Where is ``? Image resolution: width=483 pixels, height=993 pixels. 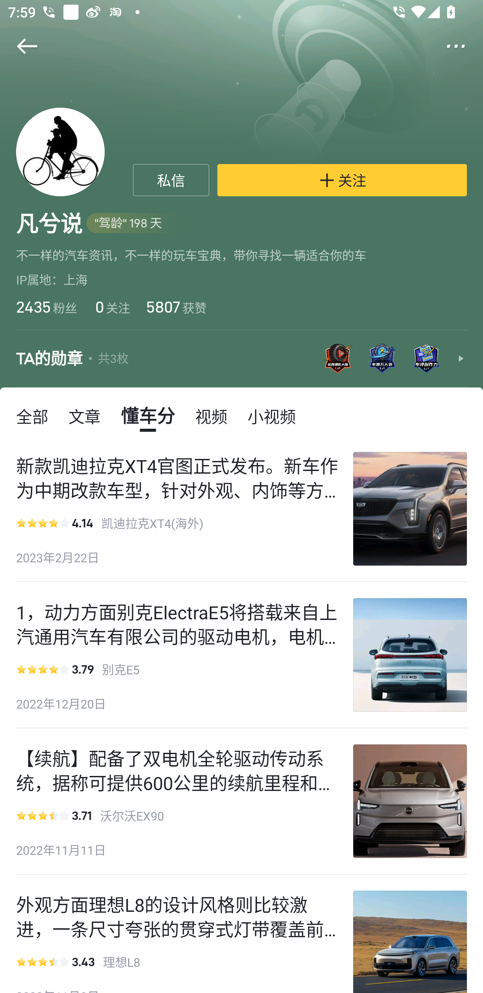  is located at coordinates (464, 46).